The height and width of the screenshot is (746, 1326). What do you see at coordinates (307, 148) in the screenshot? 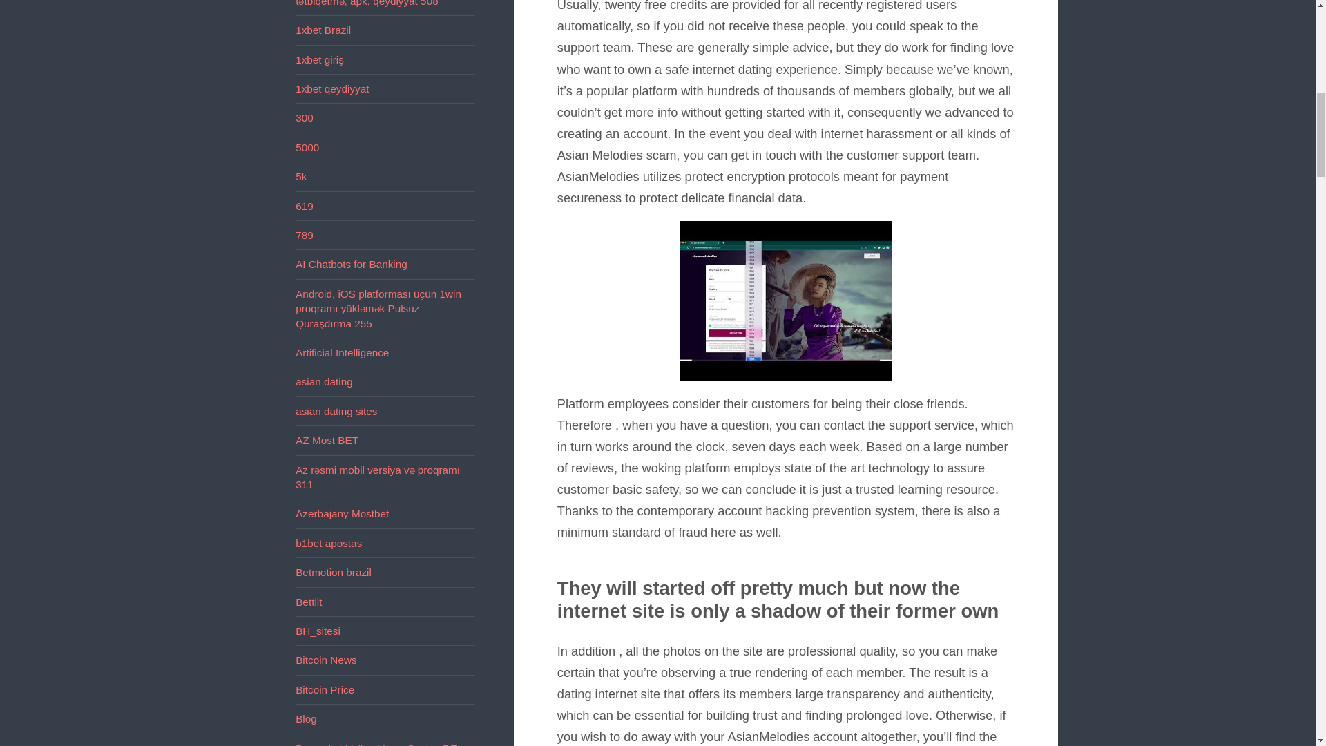
I see `5000` at bounding box center [307, 148].